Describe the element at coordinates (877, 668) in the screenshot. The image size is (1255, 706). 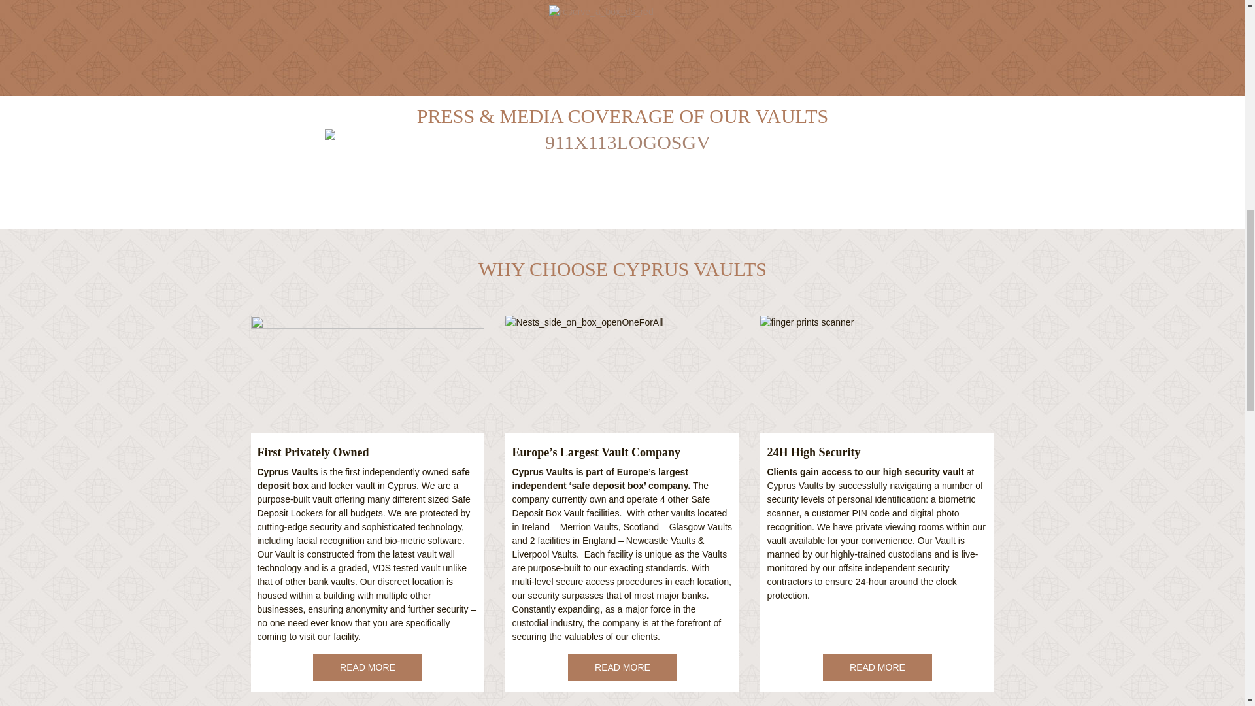
I see `About Safety Deposit Box` at that location.